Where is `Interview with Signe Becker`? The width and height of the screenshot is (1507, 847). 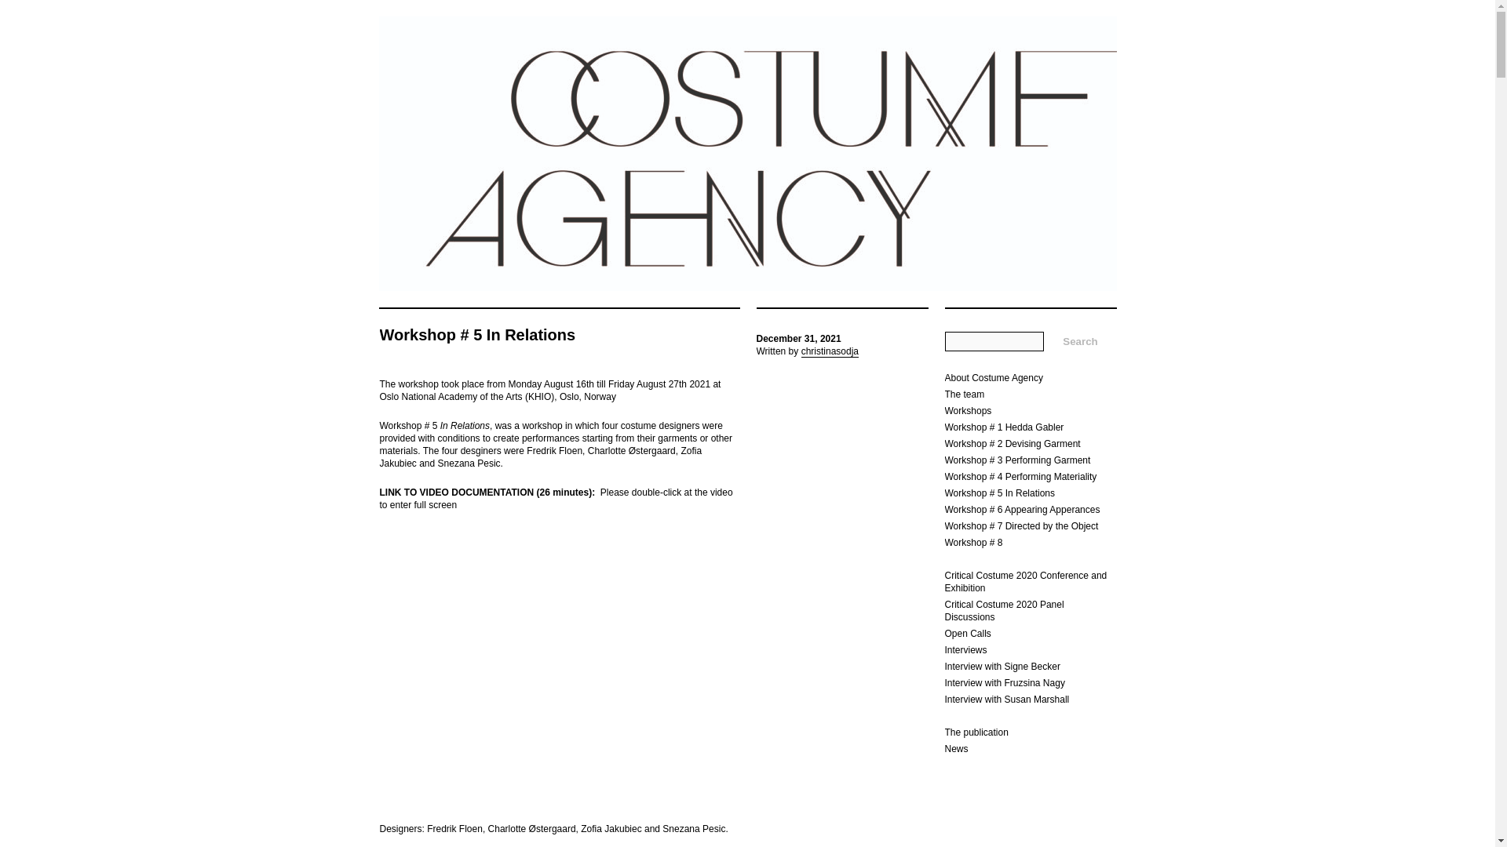 Interview with Signe Becker is located at coordinates (1002, 667).